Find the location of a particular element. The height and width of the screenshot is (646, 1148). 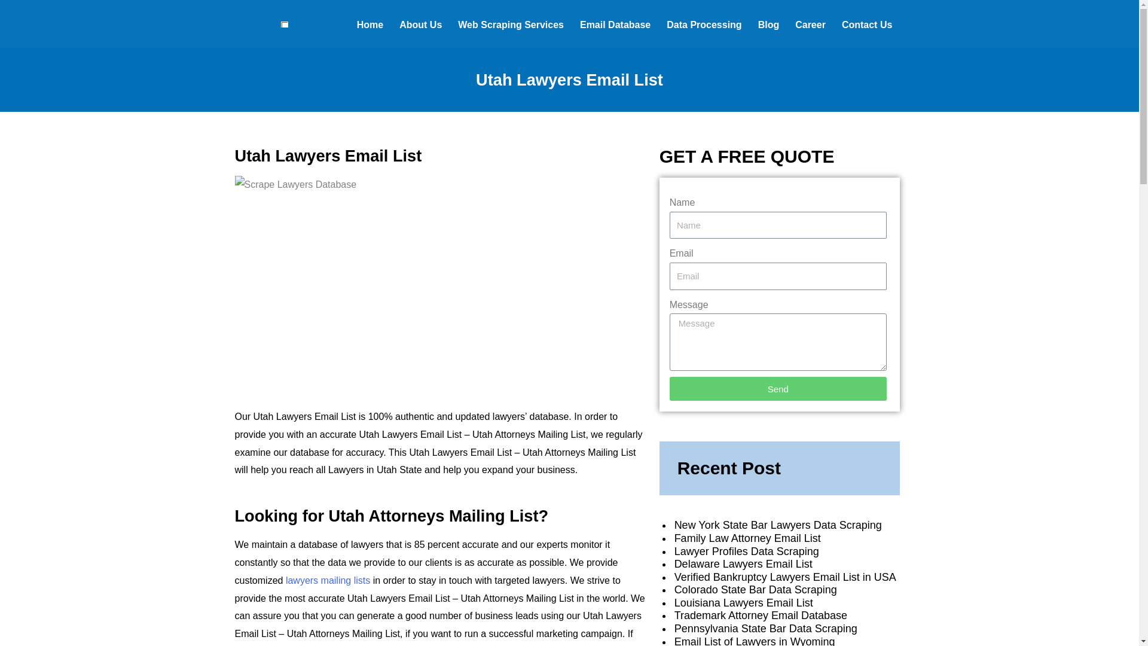

Career is located at coordinates (810, 25).